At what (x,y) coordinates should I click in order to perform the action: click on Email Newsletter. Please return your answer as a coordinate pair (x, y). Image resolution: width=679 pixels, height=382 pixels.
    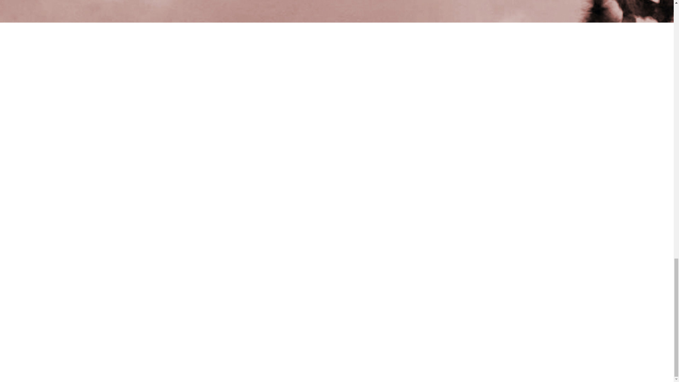
    Looking at the image, I should click on (354, 166).